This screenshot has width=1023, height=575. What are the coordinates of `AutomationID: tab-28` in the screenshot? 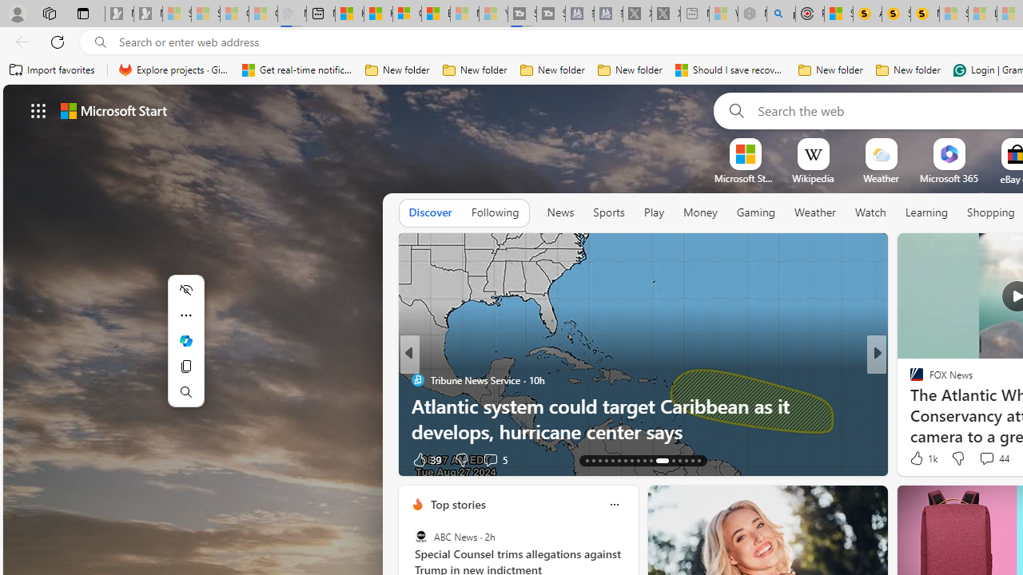 It's located at (692, 460).